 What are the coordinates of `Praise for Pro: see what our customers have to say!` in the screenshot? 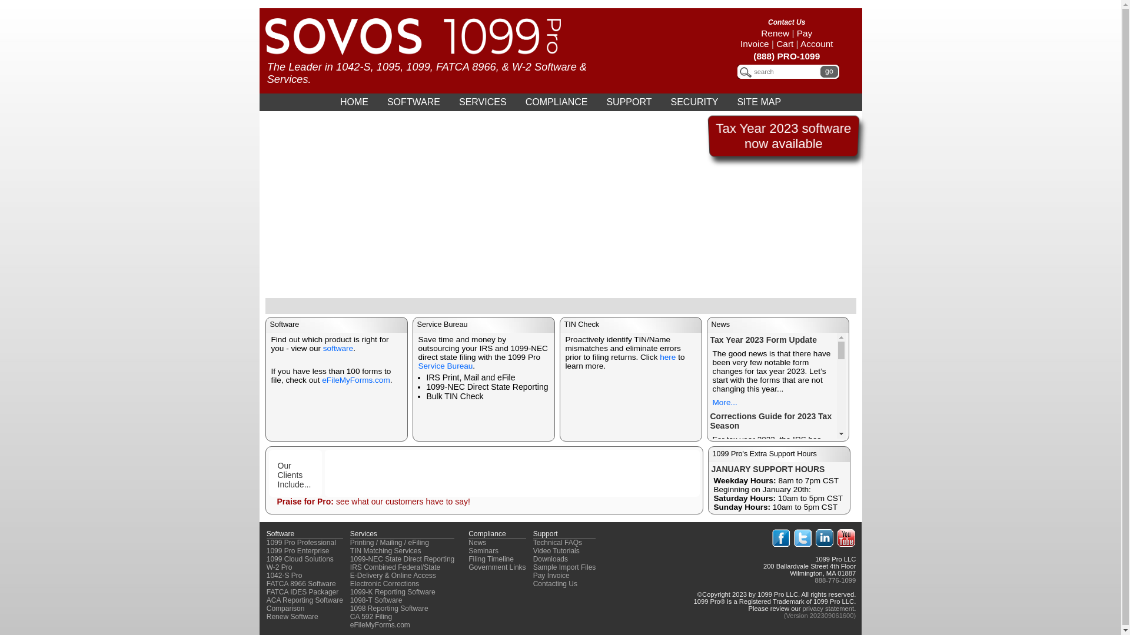 It's located at (373, 502).